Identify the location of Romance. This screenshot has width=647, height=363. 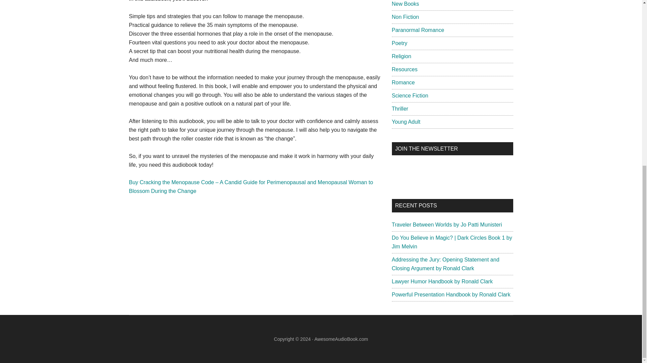
(403, 82).